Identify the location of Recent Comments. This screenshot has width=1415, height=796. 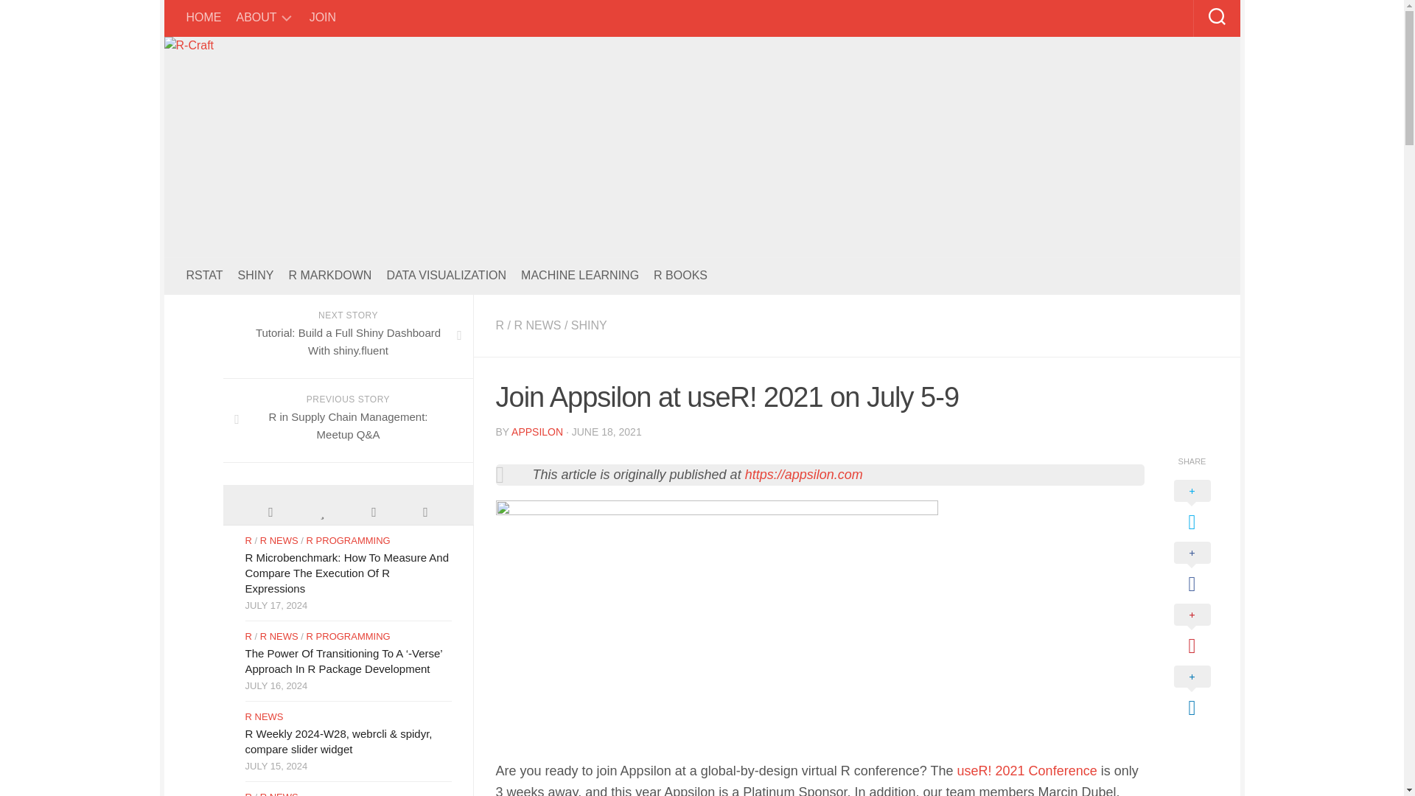
(373, 510).